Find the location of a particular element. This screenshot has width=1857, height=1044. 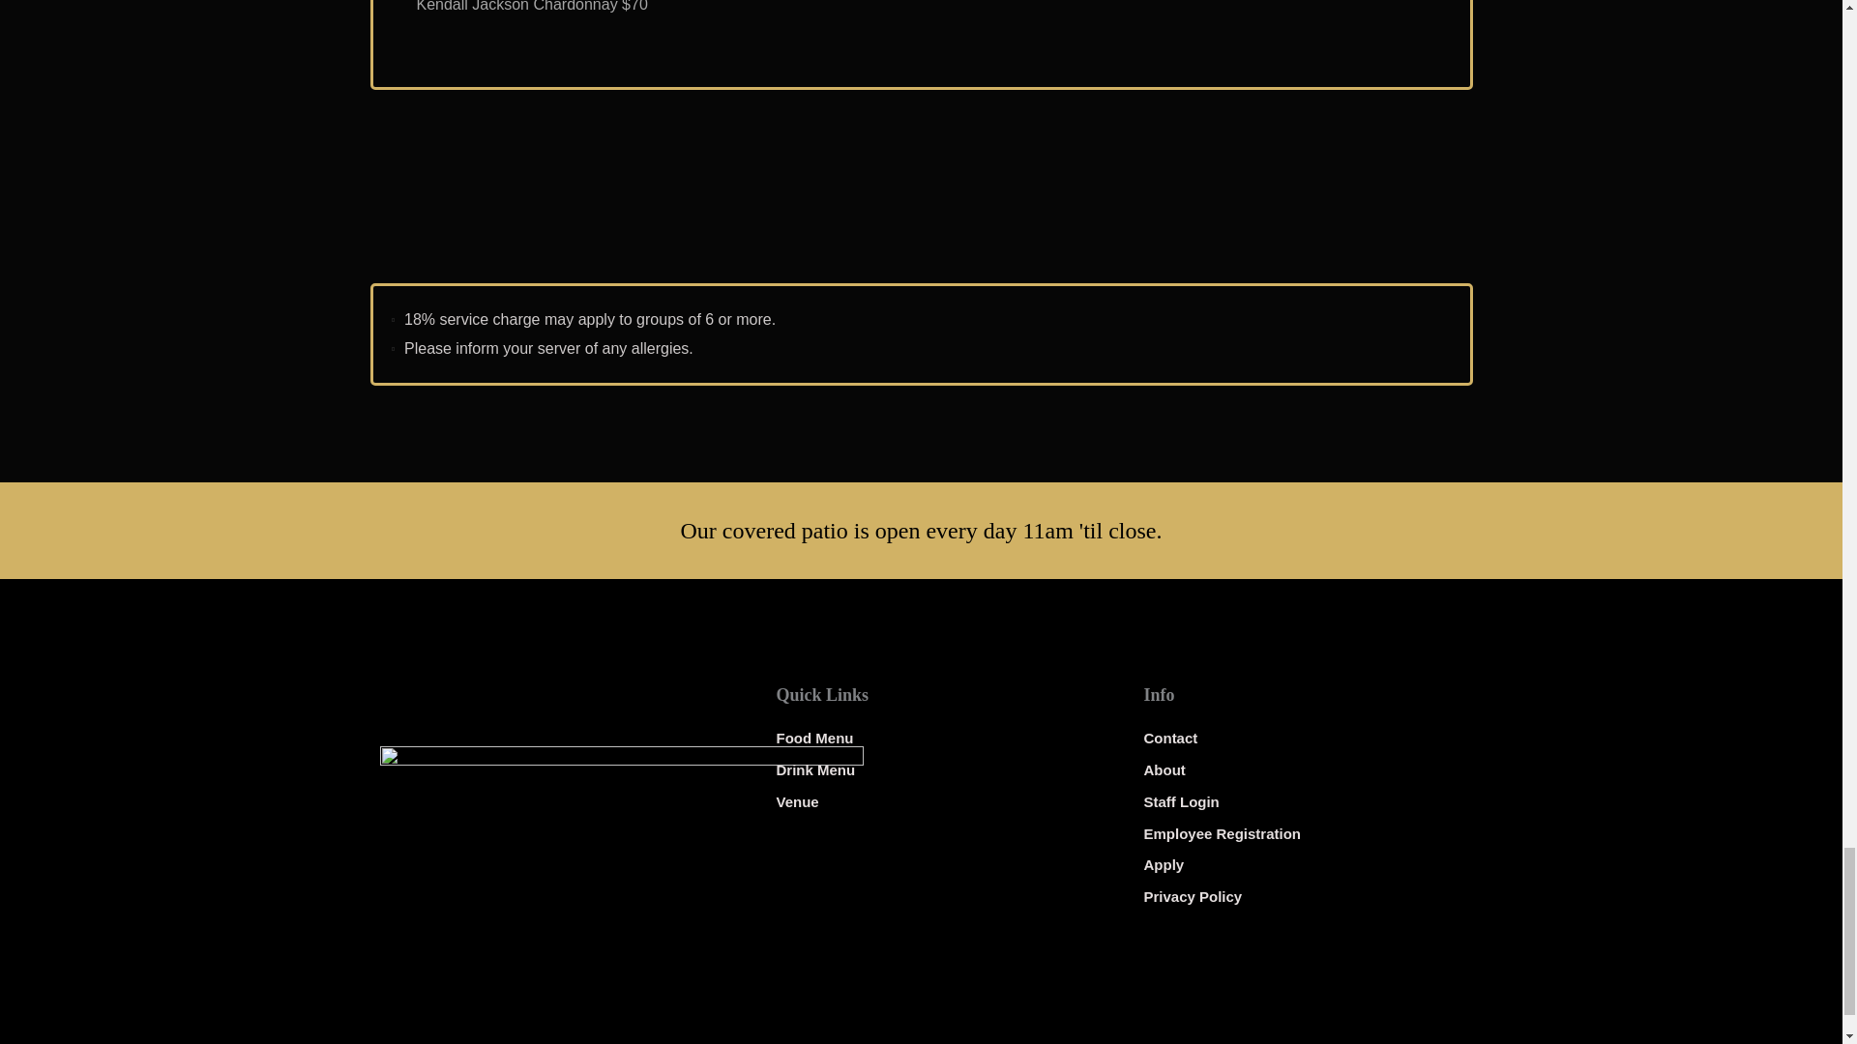

Venue is located at coordinates (930, 802).